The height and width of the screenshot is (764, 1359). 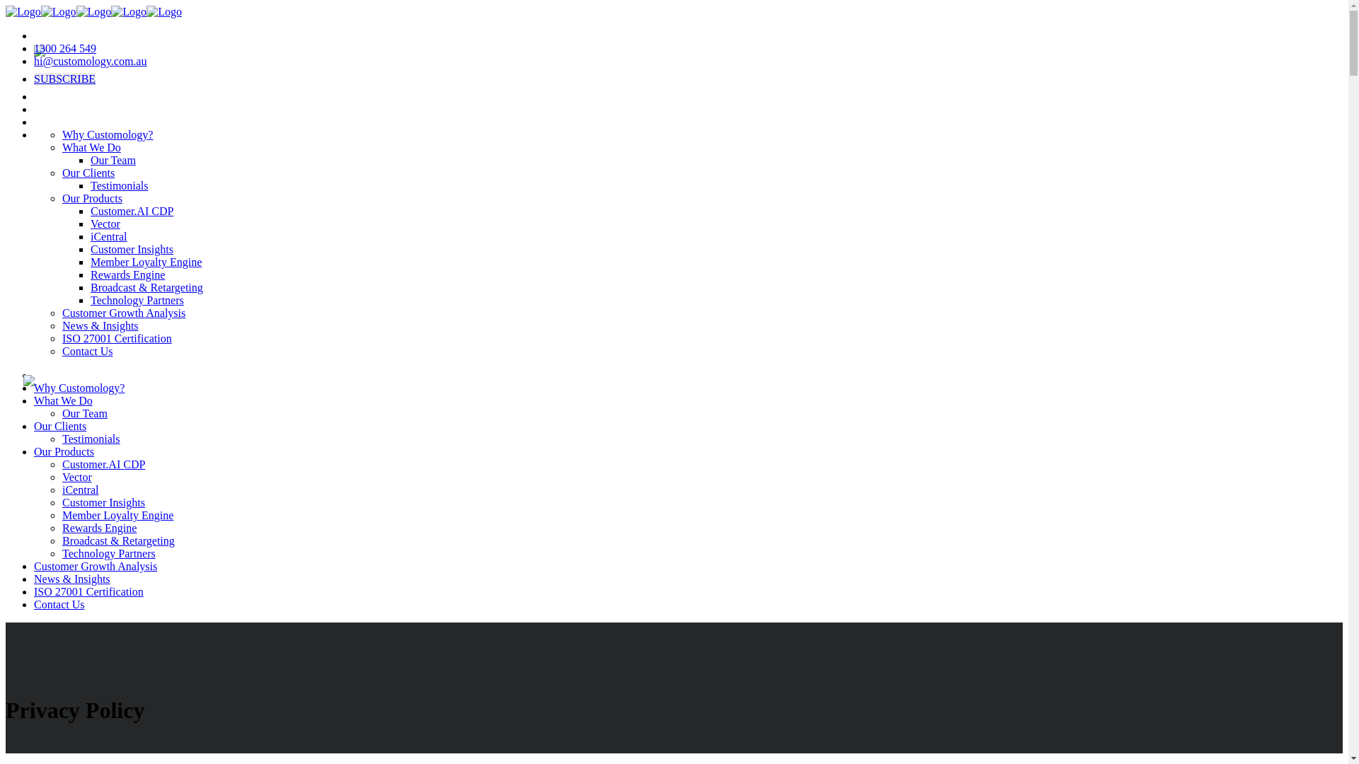 I want to click on Vector, so click(x=105, y=224).